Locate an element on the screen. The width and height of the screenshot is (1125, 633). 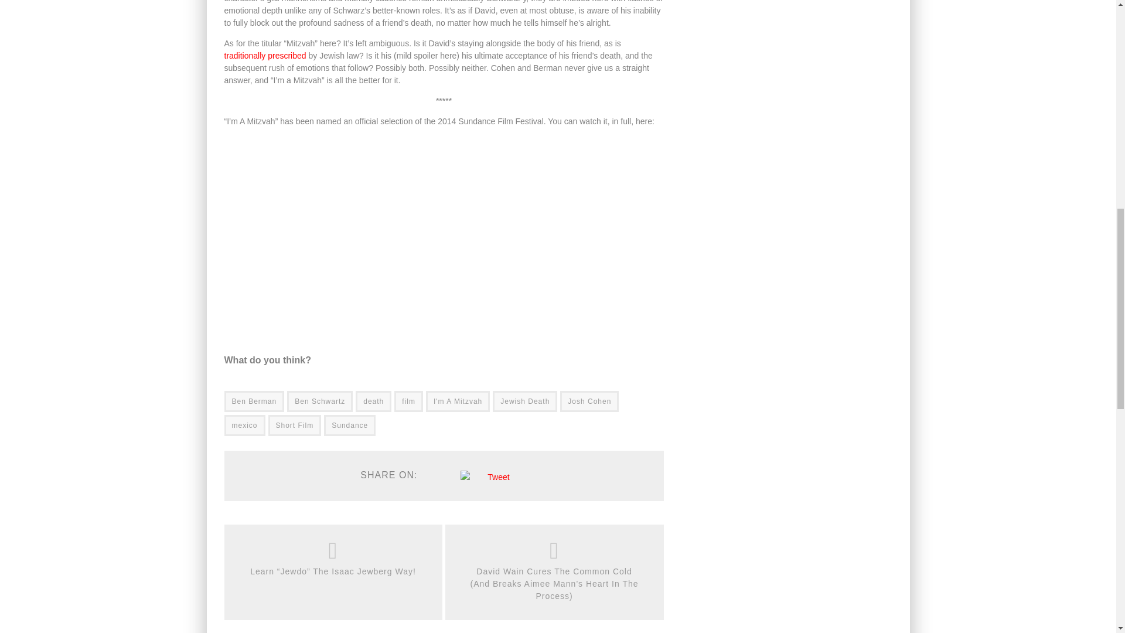
Josh Cohen is located at coordinates (589, 401).